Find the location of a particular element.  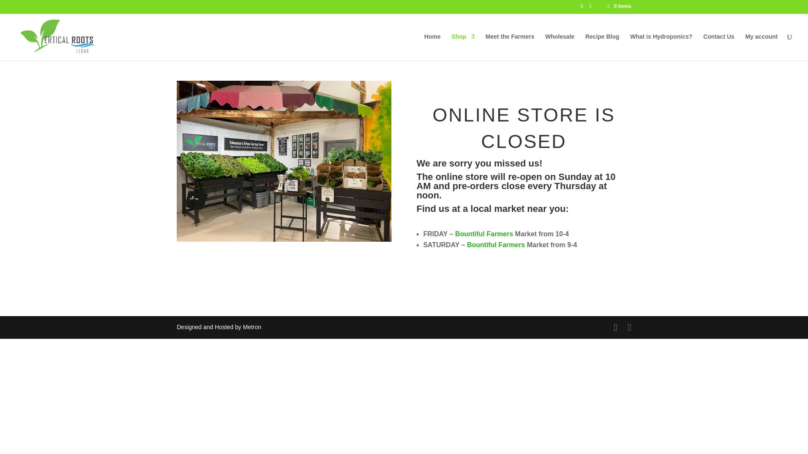

Recipe Blog is located at coordinates (602, 47).